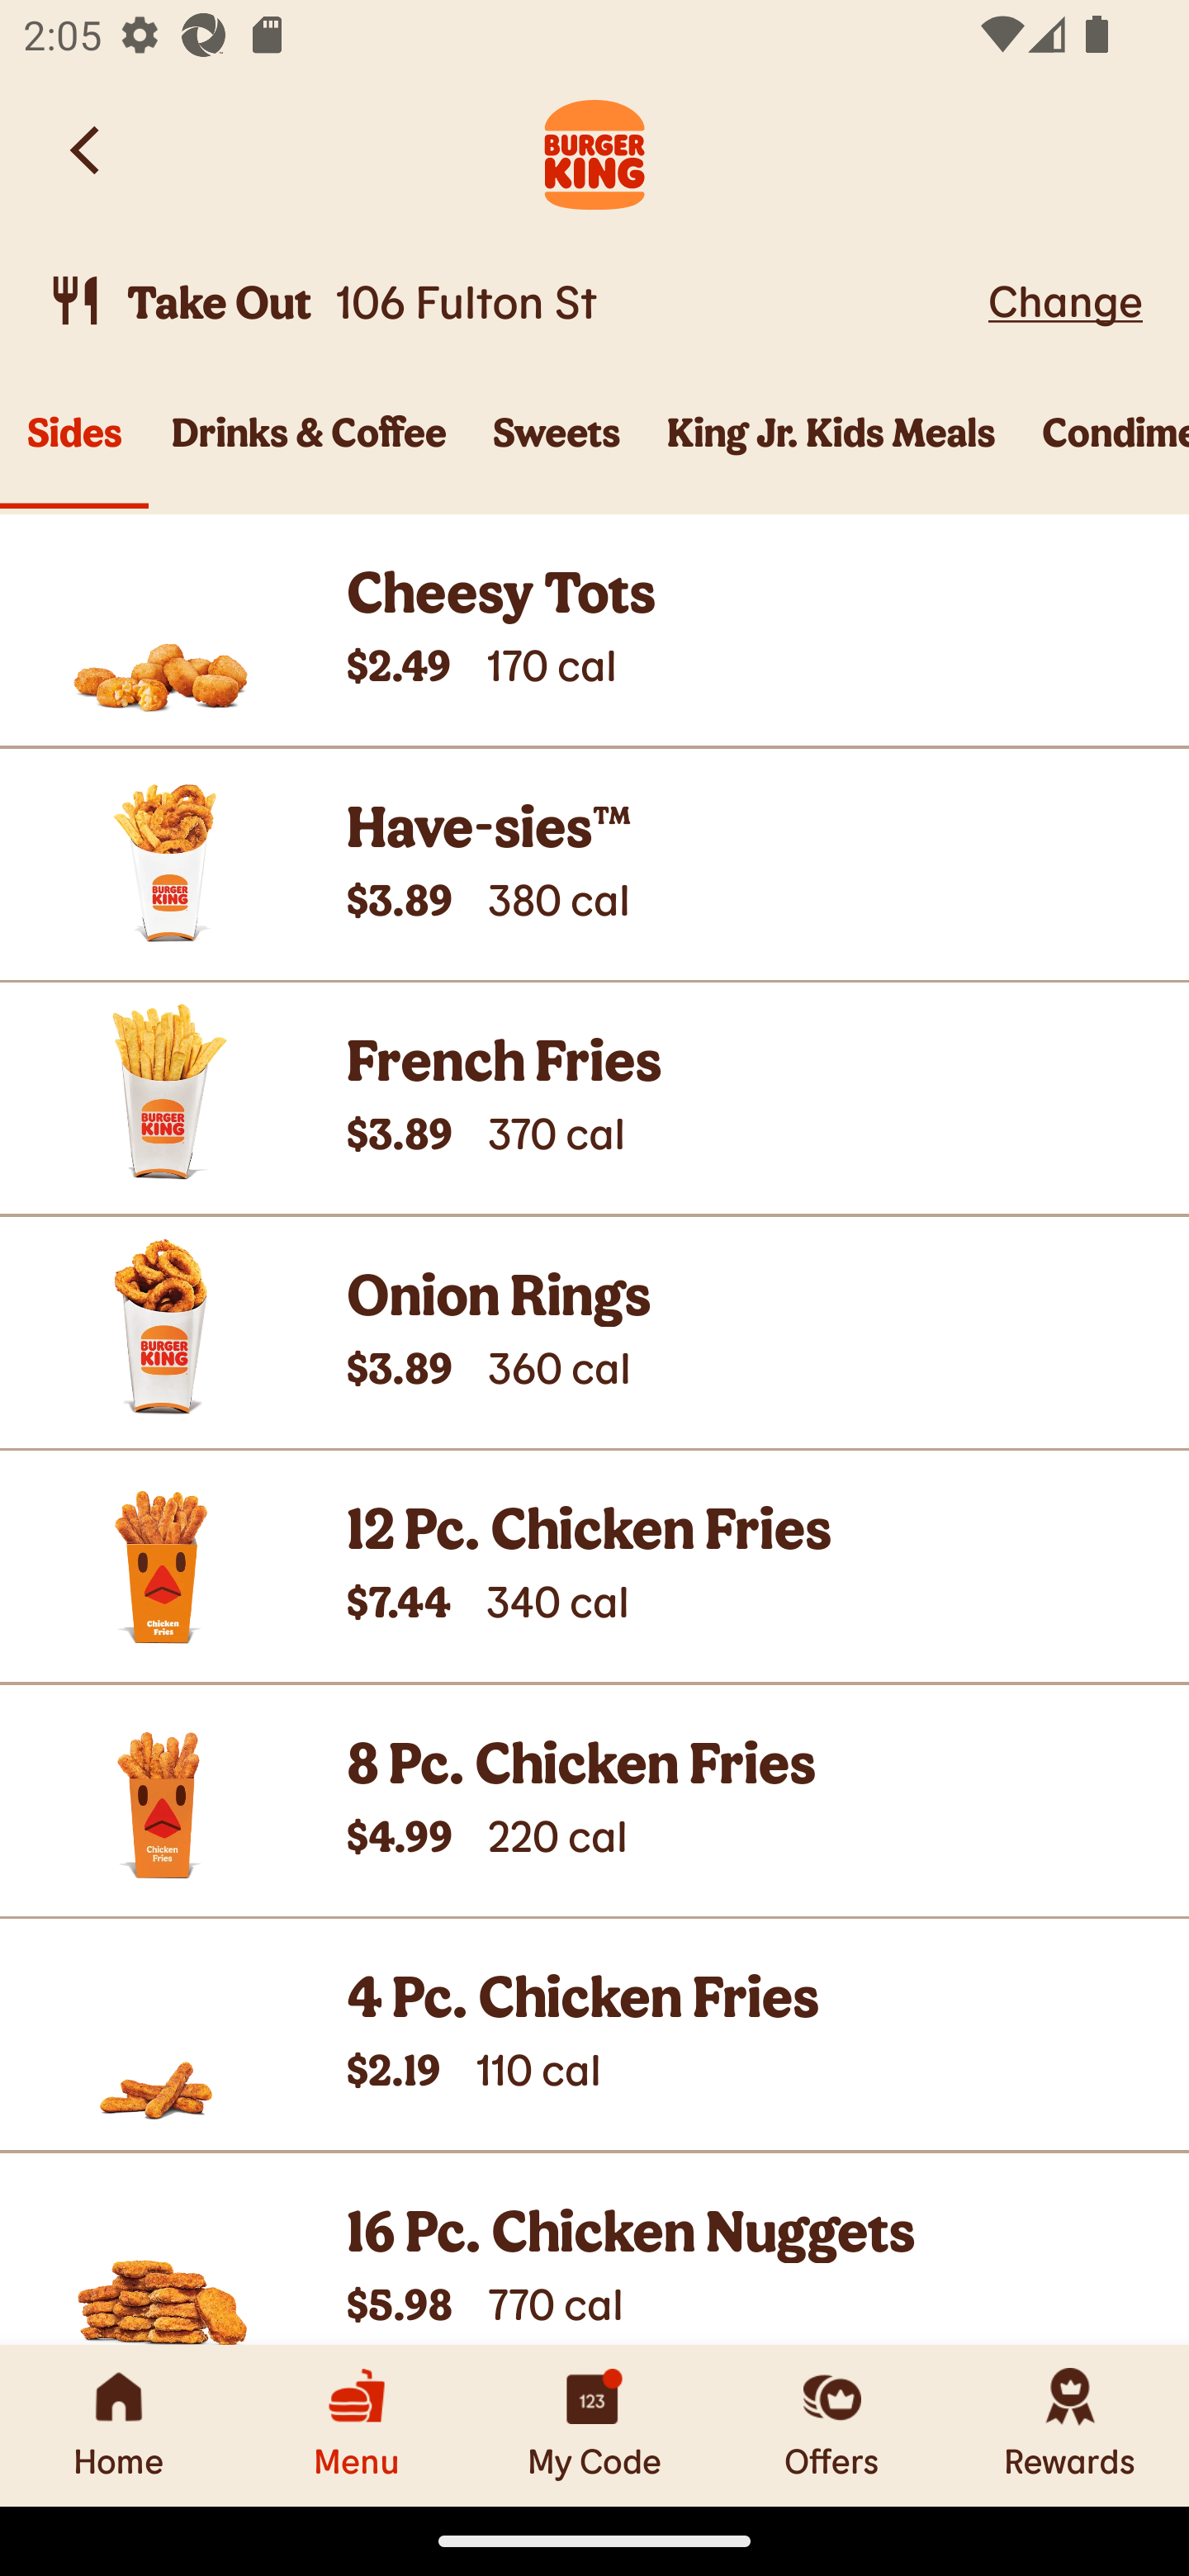  Describe the element at coordinates (557, 451) in the screenshot. I see `Sweets` at that location.